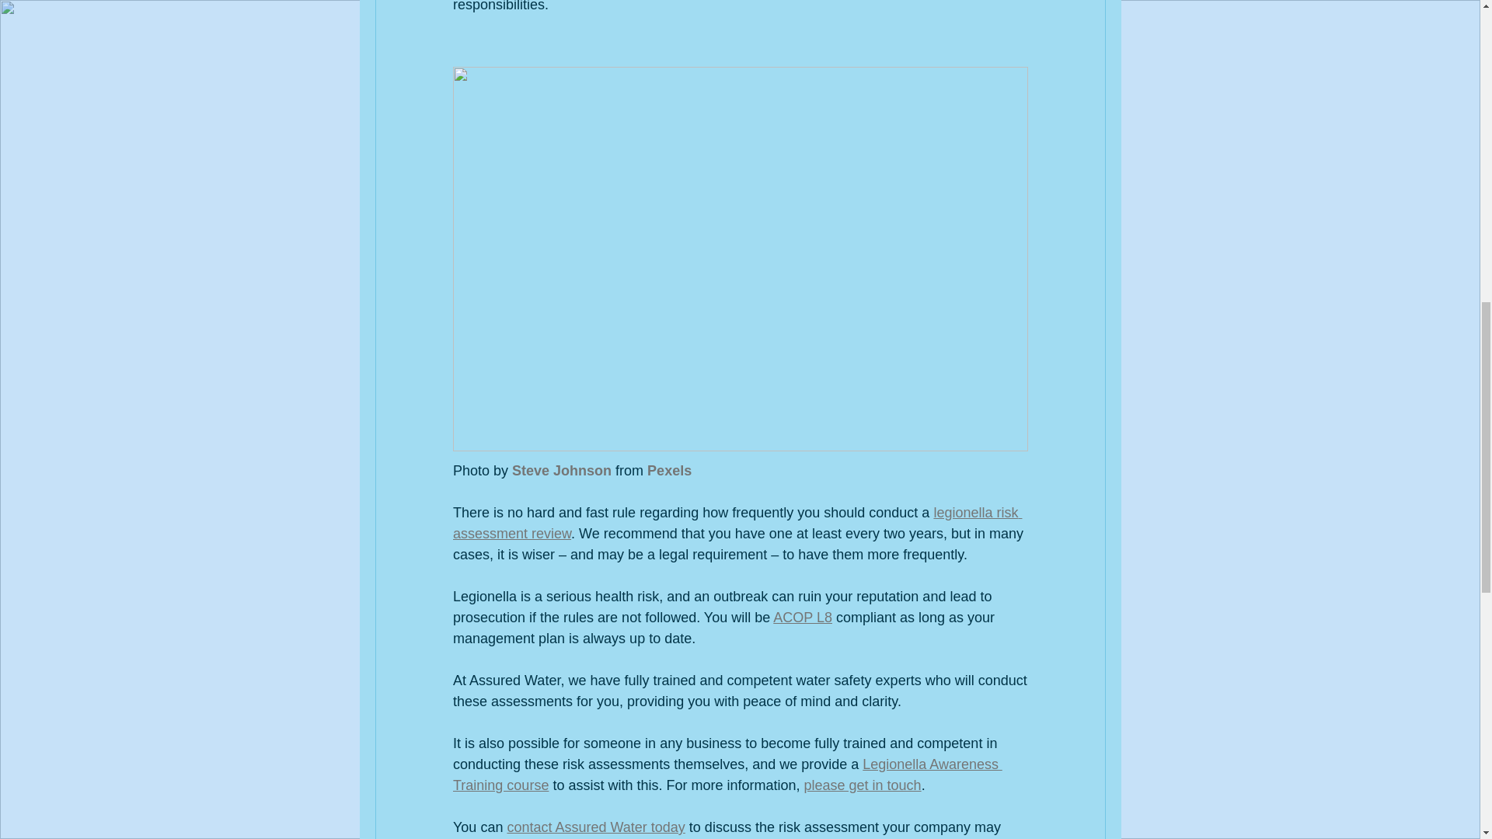  Describe the element at coordinates (561, 471) in the screenshot. I see `Steve Johnson` at that location.